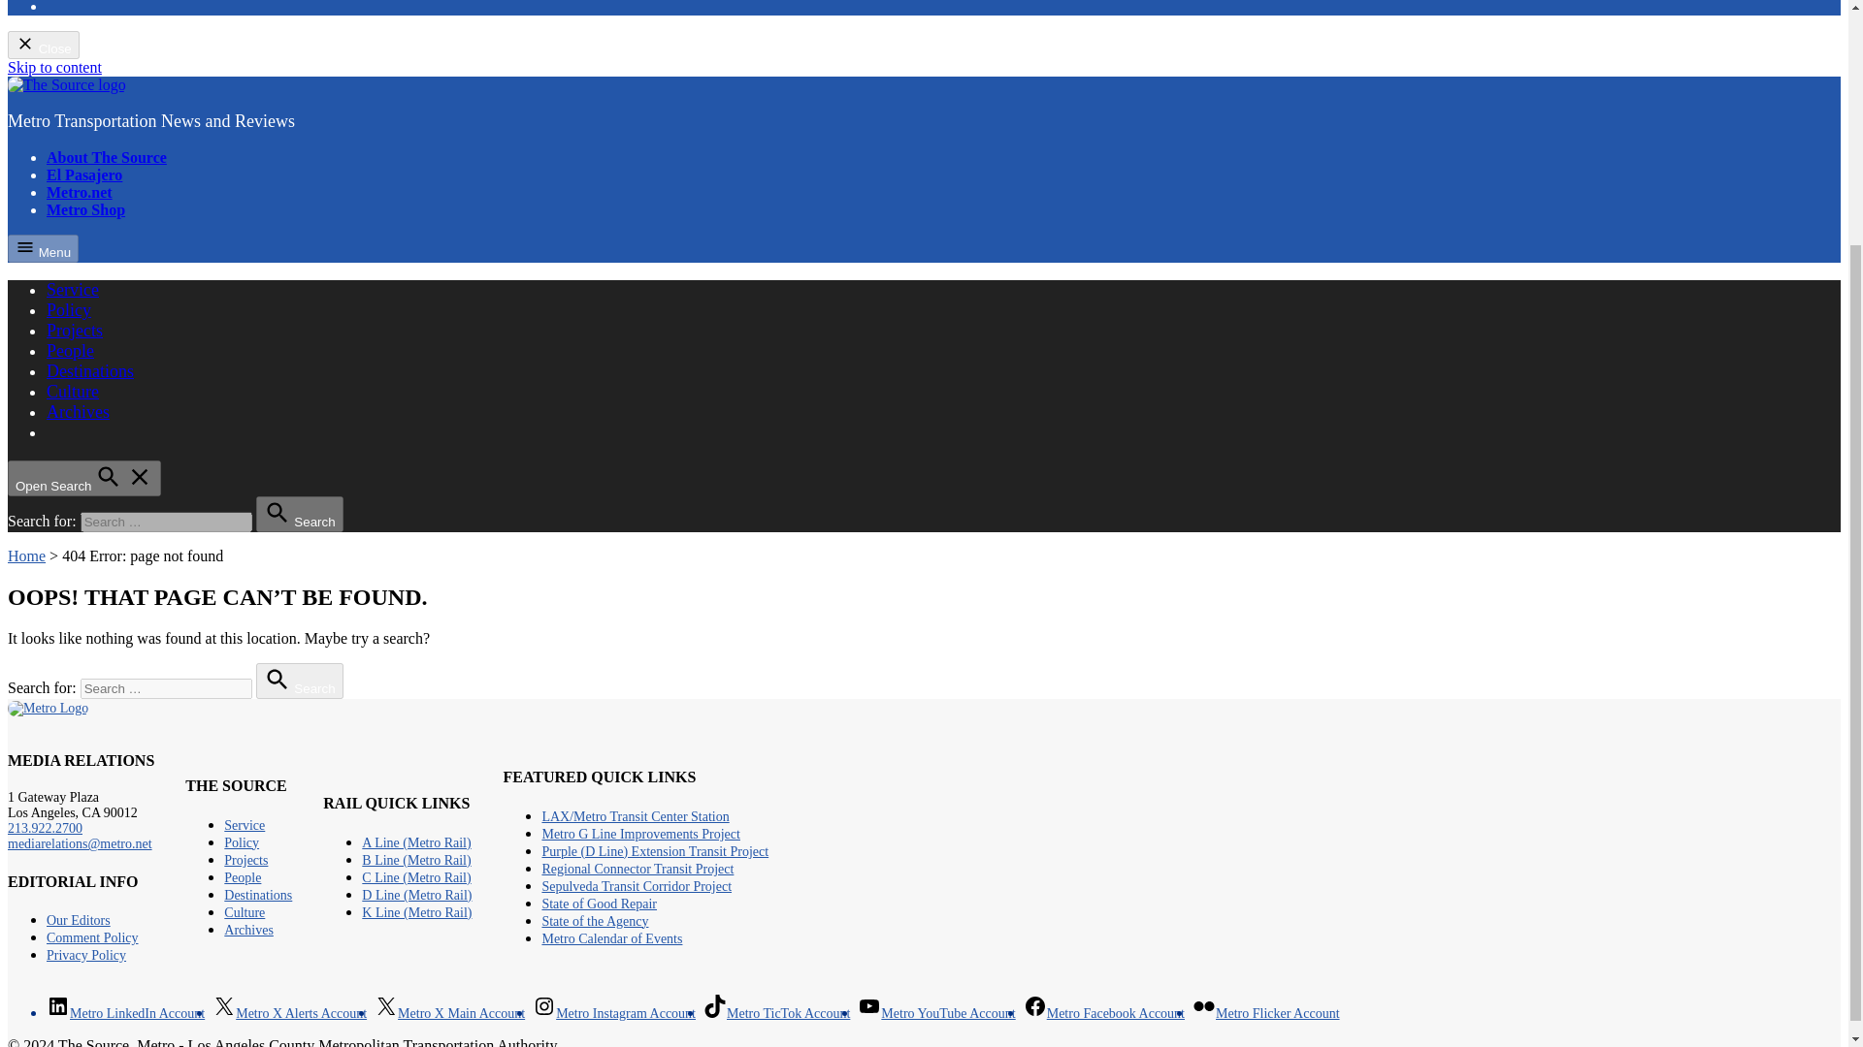 This screenshot has width=1863, height=1047. What do you see at coordinates (45, 828) in the screenshot?
I see `213.922.2700` at bounding box center [45, 828].